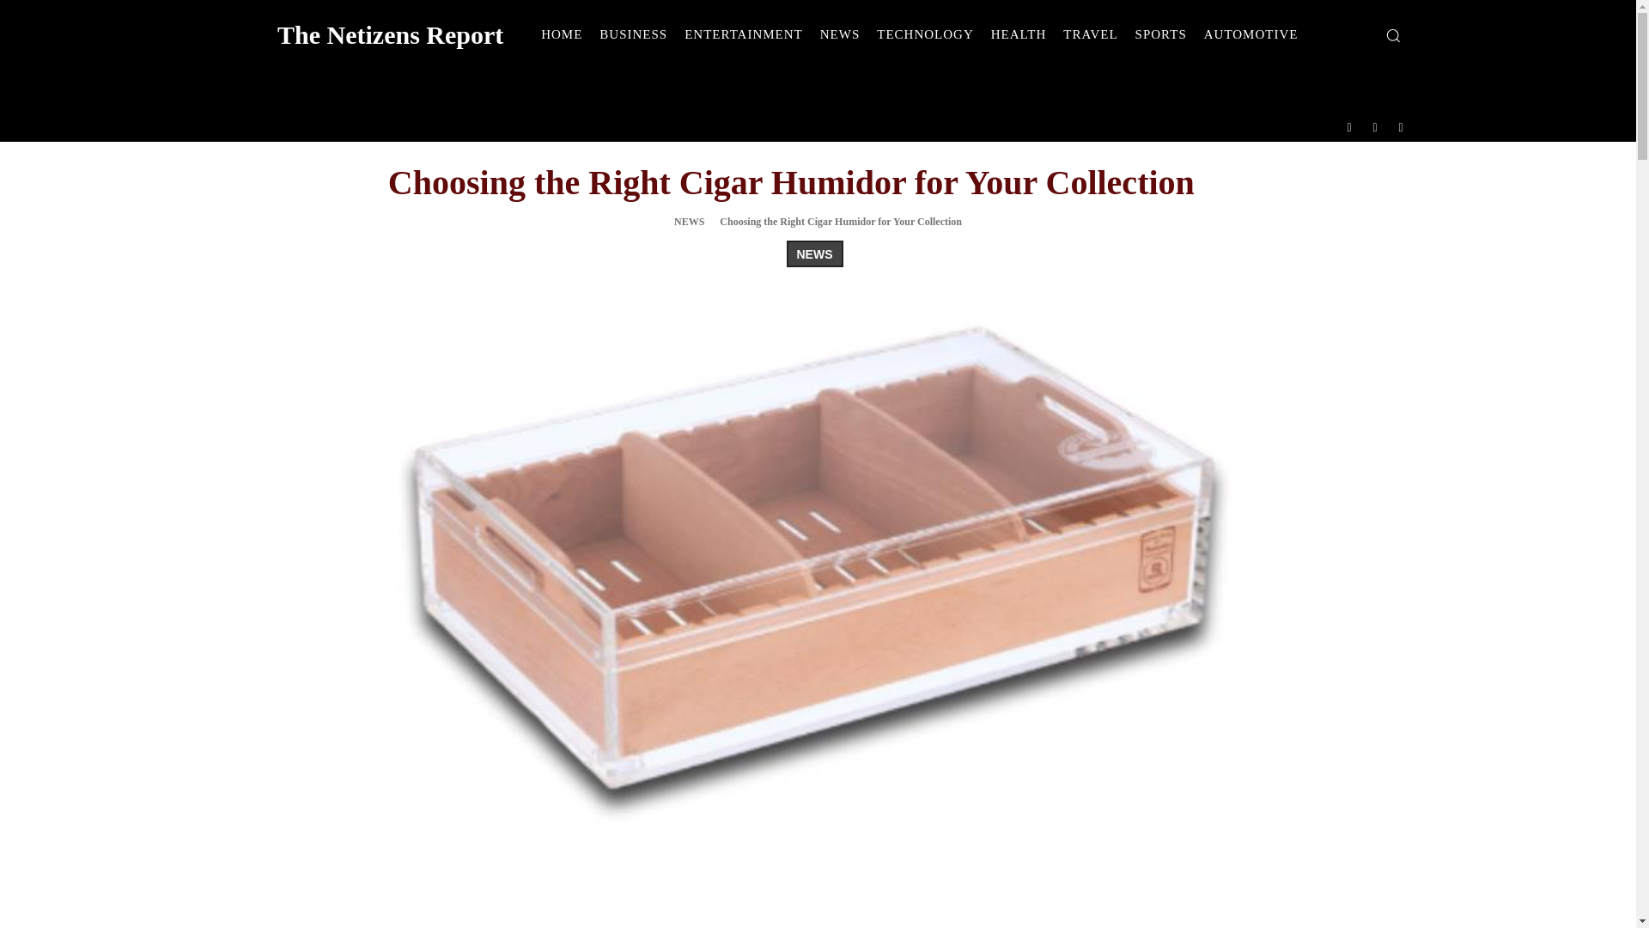 Image resolution: width=1649 pixels, height=928 pixels. What do you see at coordinates (1349, 126) in the screenshot?
I see `Facebook` at bounding box center [1349, 126].